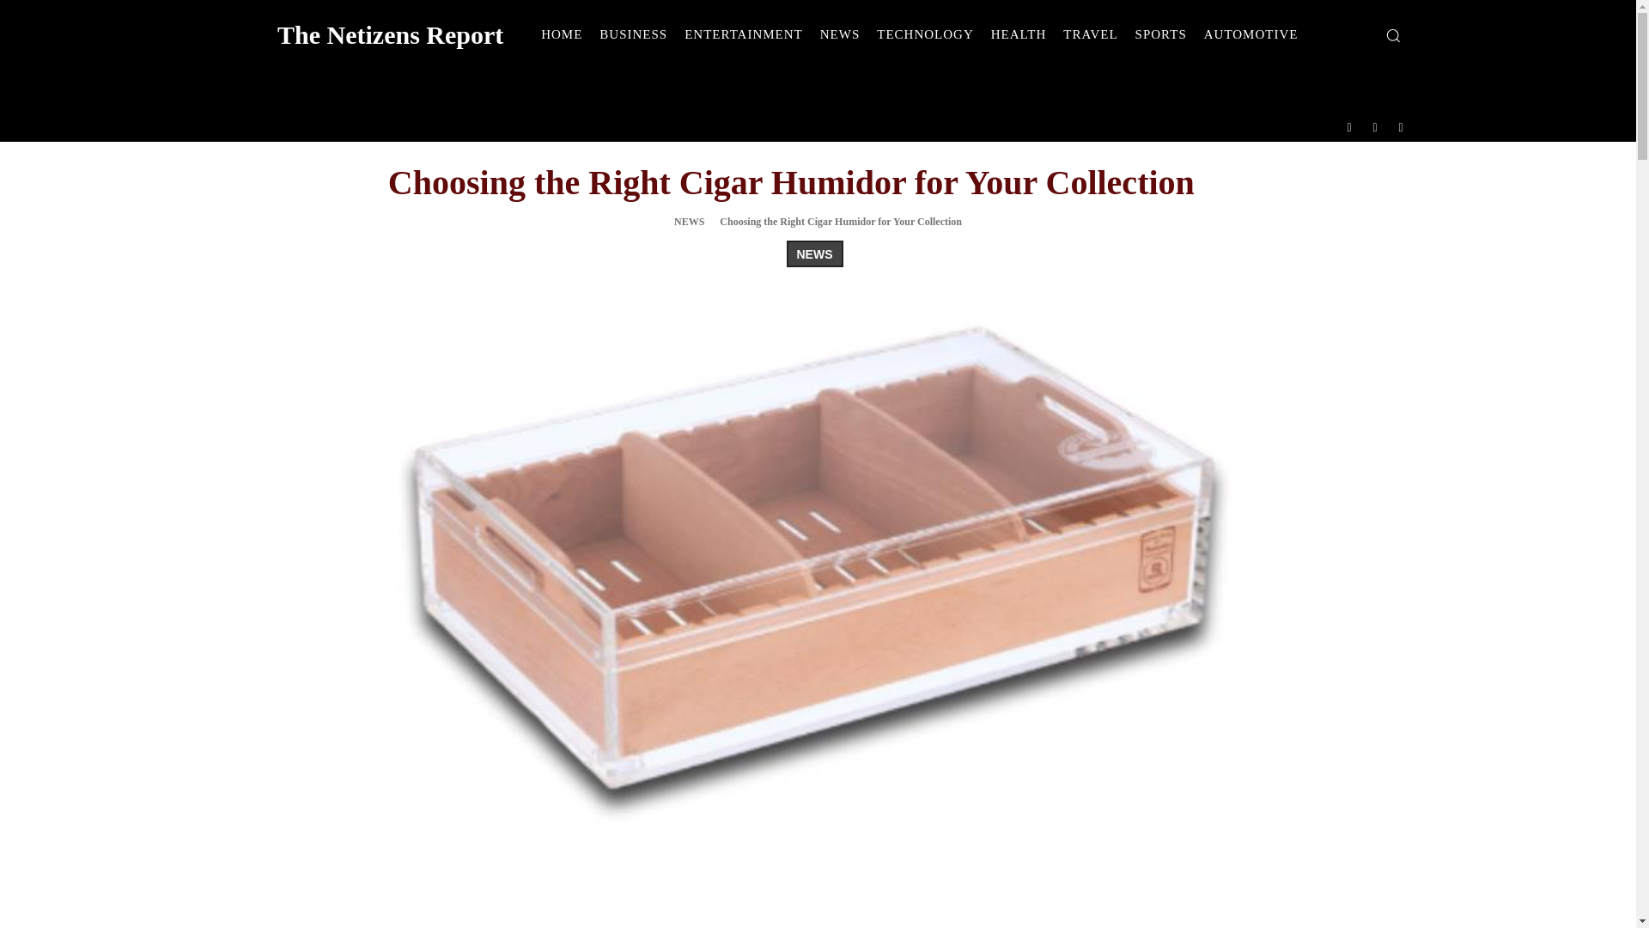 Image resolution: width=1649 pixels, height=928 pixels. What do you see at coordinates (1349, 126) in the screenshot?
I see `Facebook` at bounding box center [1349, 126].